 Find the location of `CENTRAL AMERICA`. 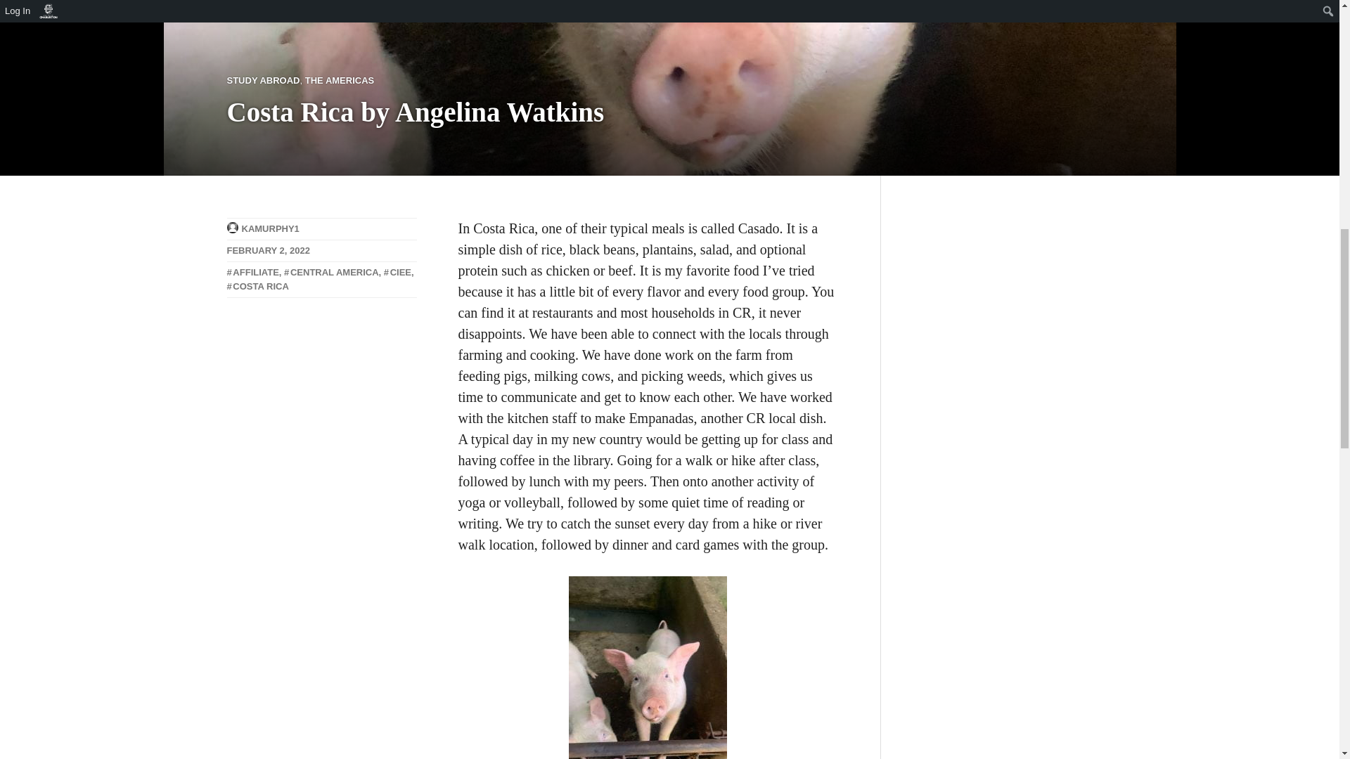

CENTRAL AMERICA is located at coordinates (331, 273).